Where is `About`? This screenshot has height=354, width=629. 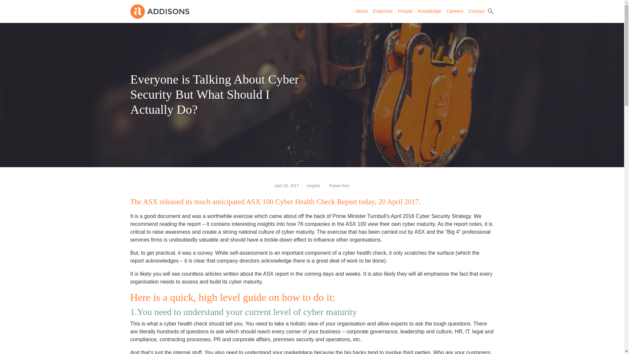
About is located at coordinates (362, 11).